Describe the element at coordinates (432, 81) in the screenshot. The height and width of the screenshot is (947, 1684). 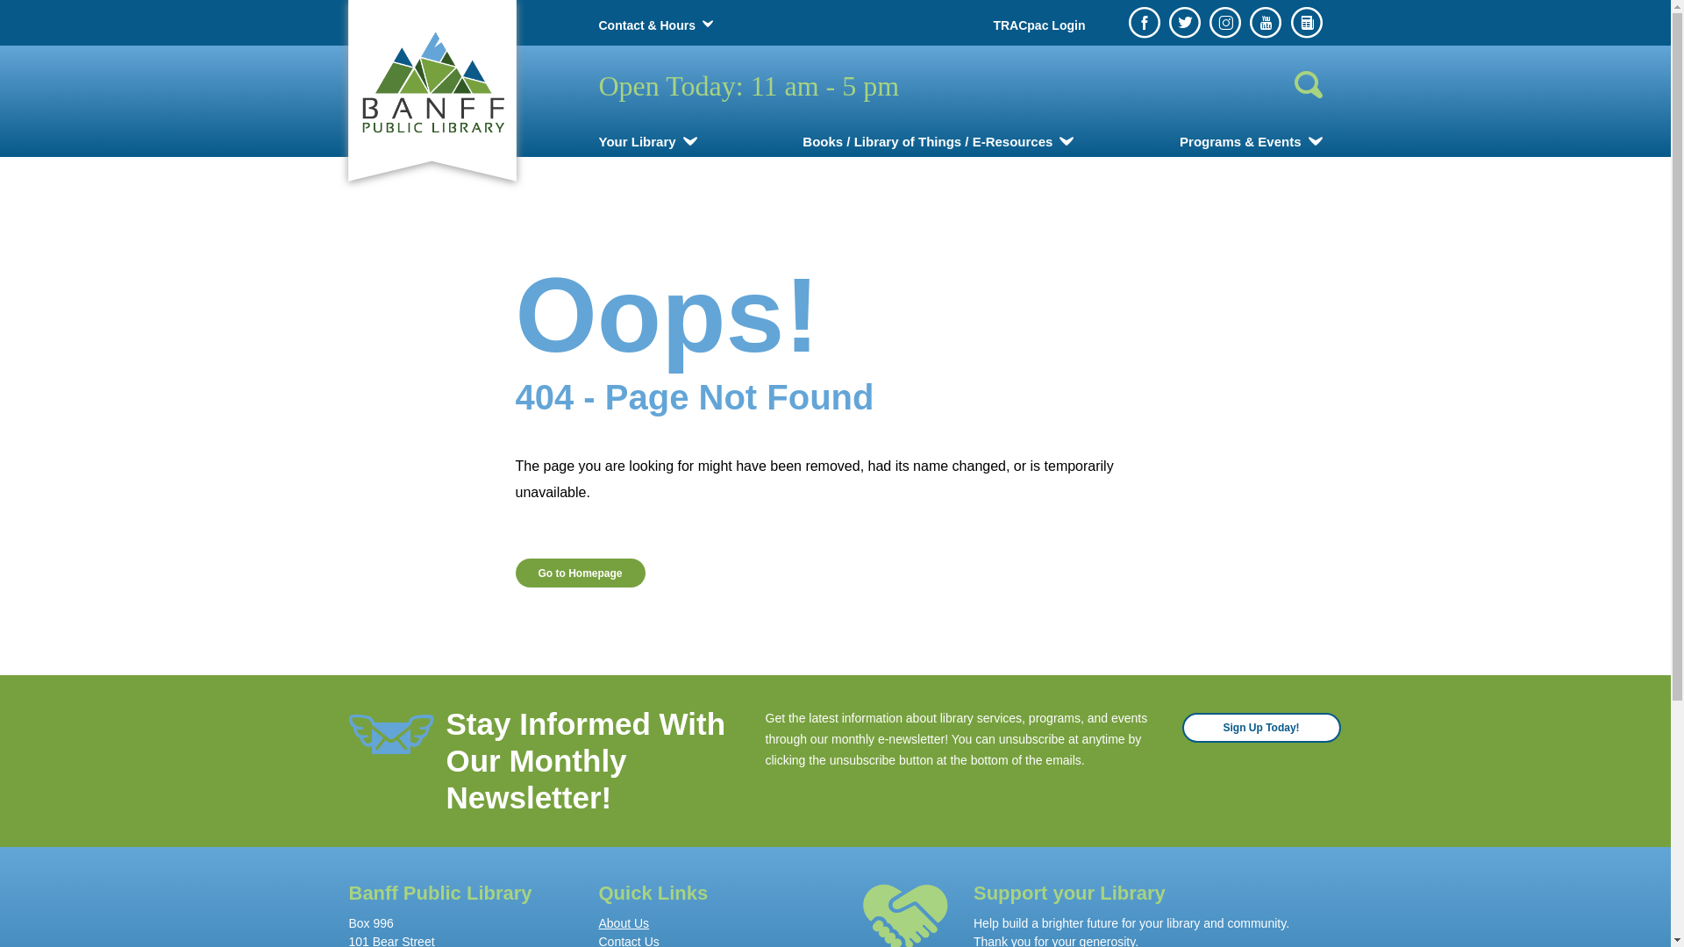
I see `Banff Public Library` at that location.